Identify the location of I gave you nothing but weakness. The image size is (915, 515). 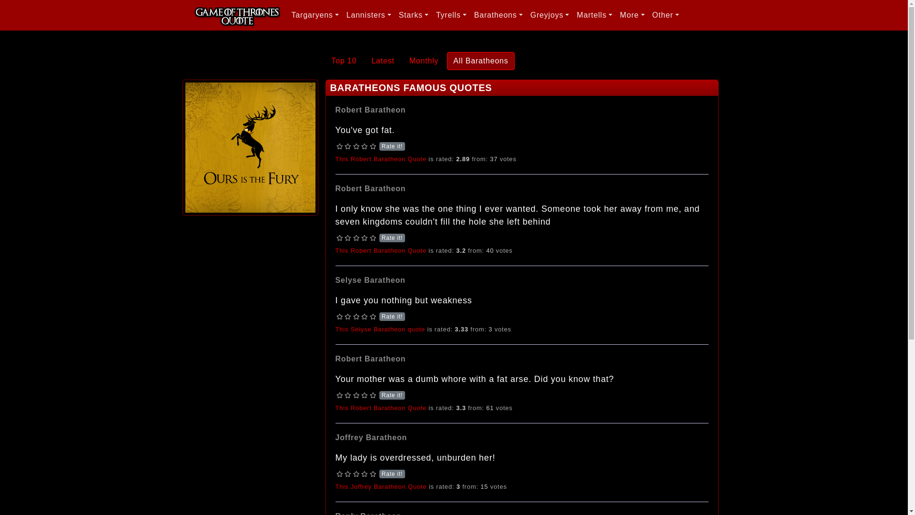
(380, 329).